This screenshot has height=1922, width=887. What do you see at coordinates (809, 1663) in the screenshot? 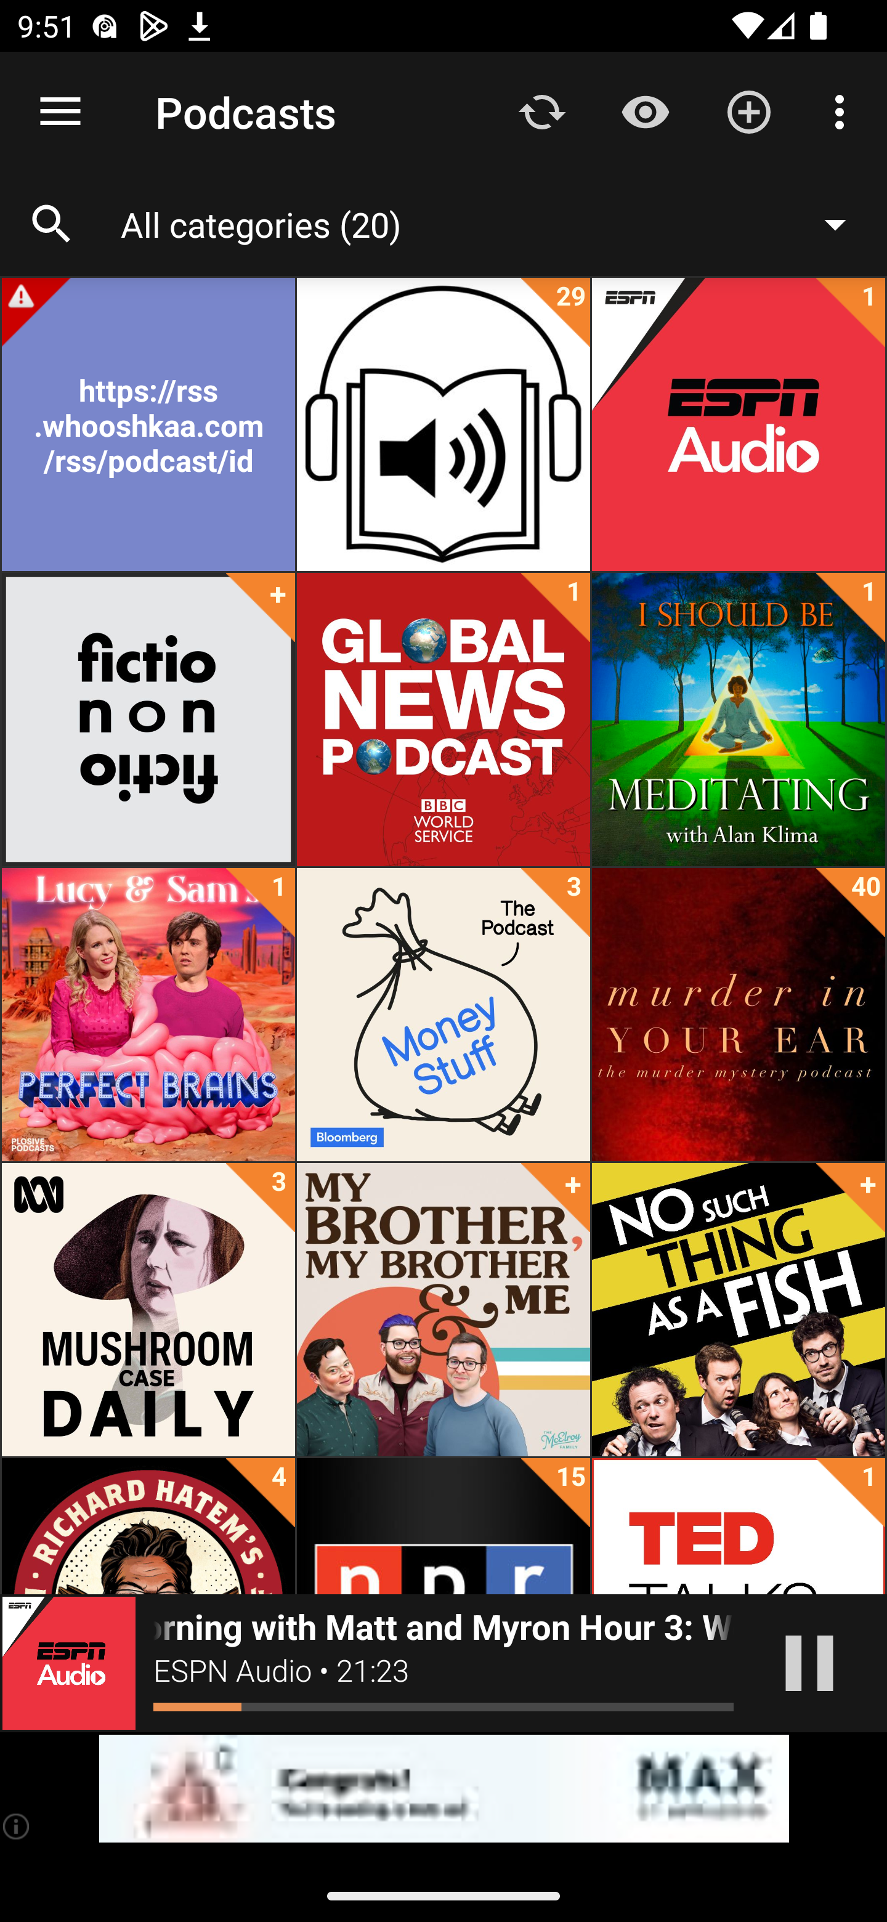
I see `Play / Pause` at bounding box center [809, 1663].